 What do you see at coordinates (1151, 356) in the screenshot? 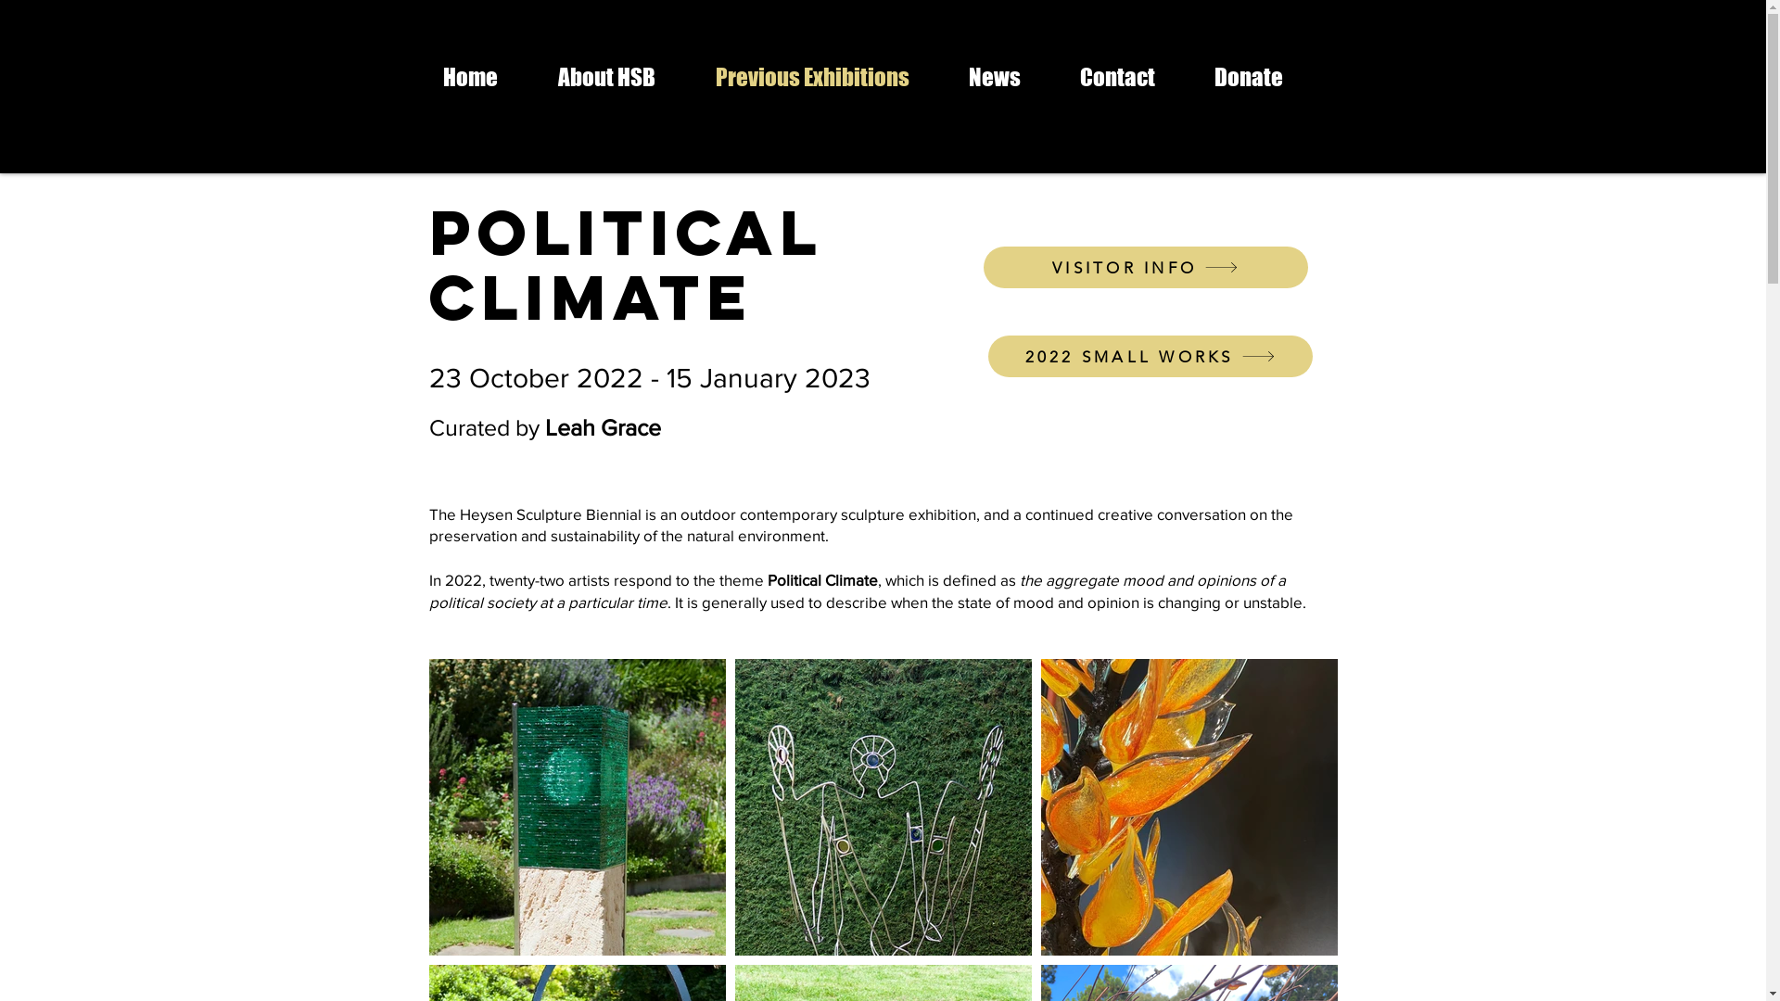
I see `2022 SMALL WORKS` at bounding box center [1151, 356].